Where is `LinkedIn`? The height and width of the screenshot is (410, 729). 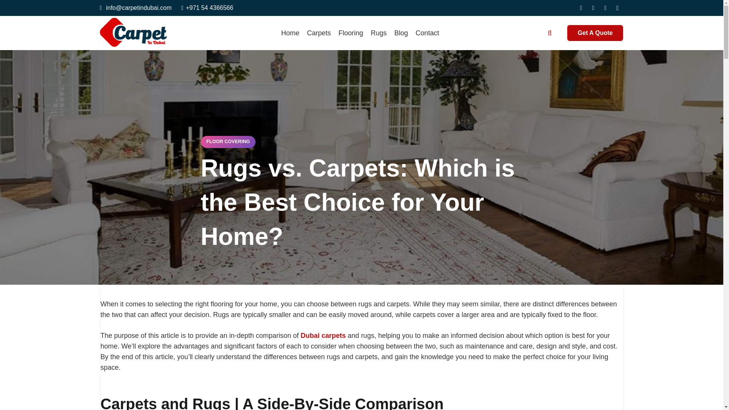
LinkedIn is located at coordinates (605, 8).